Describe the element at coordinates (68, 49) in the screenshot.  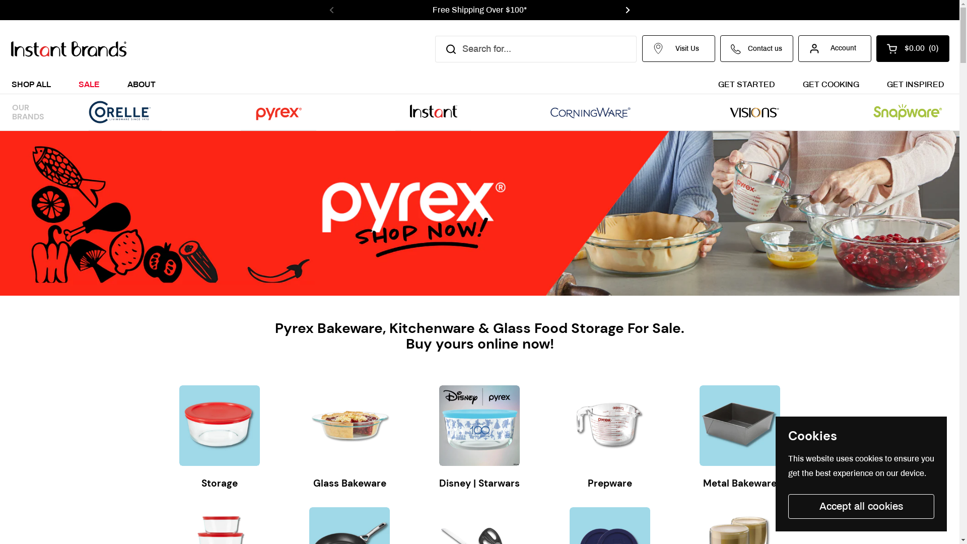
I see `Instant Brands` at that location.